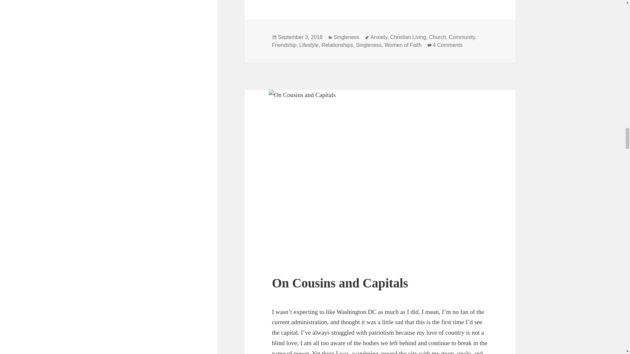 The height and width of the screenshot is (354, 630). I want to click on Lifestyle, so click(309, 45).